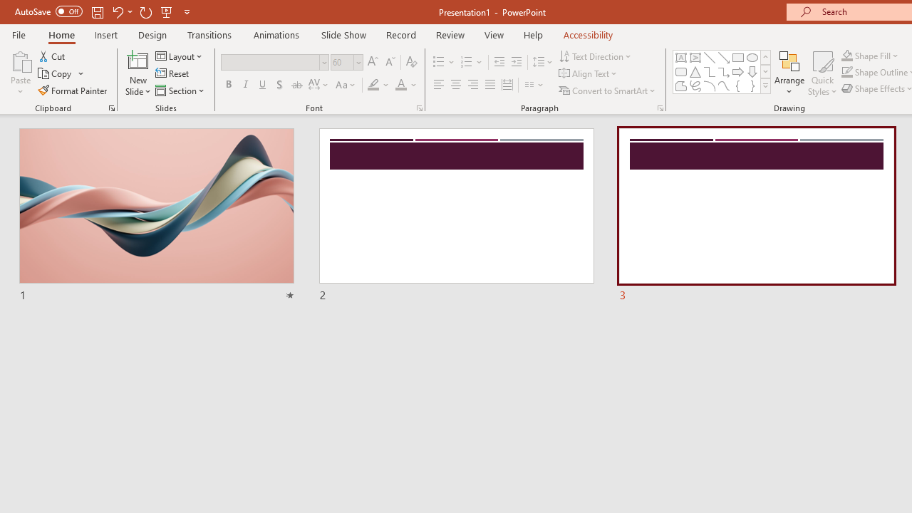 The width and height of the screenshot is (912, 513). I want to click on Text Highlight Color Yellow, so click(373, 85).